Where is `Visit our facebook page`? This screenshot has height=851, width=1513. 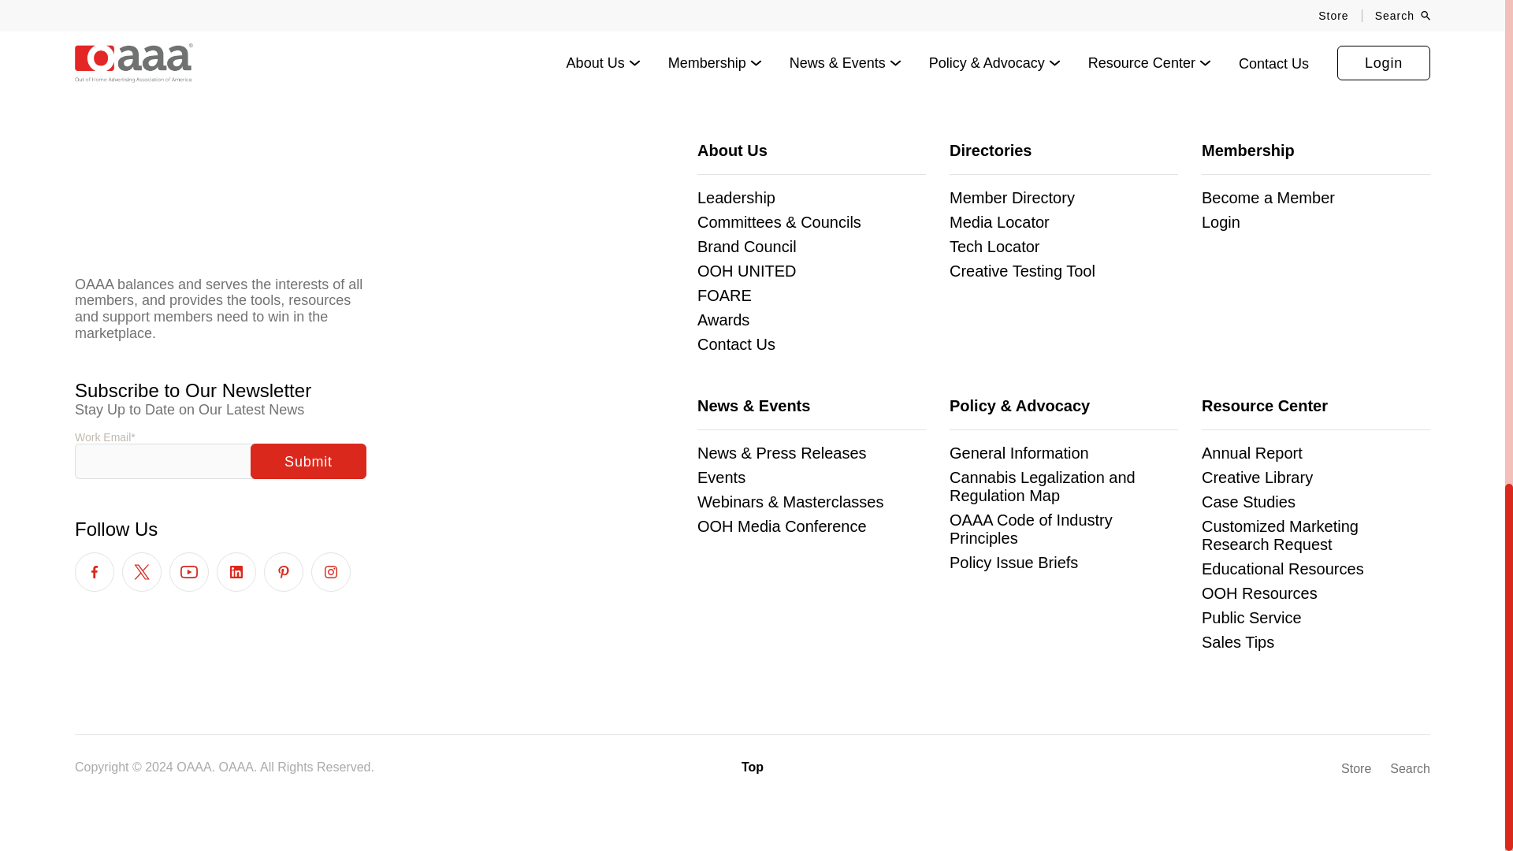
Visit our facebook page is located at coordinates (95, 571).